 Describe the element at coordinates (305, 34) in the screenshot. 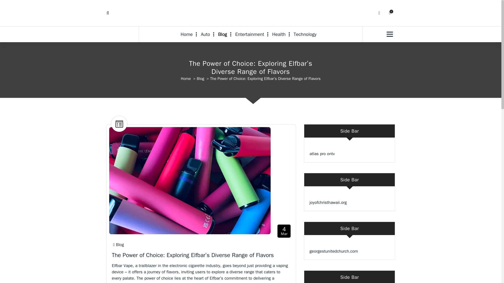

I see `Technology` at that location.